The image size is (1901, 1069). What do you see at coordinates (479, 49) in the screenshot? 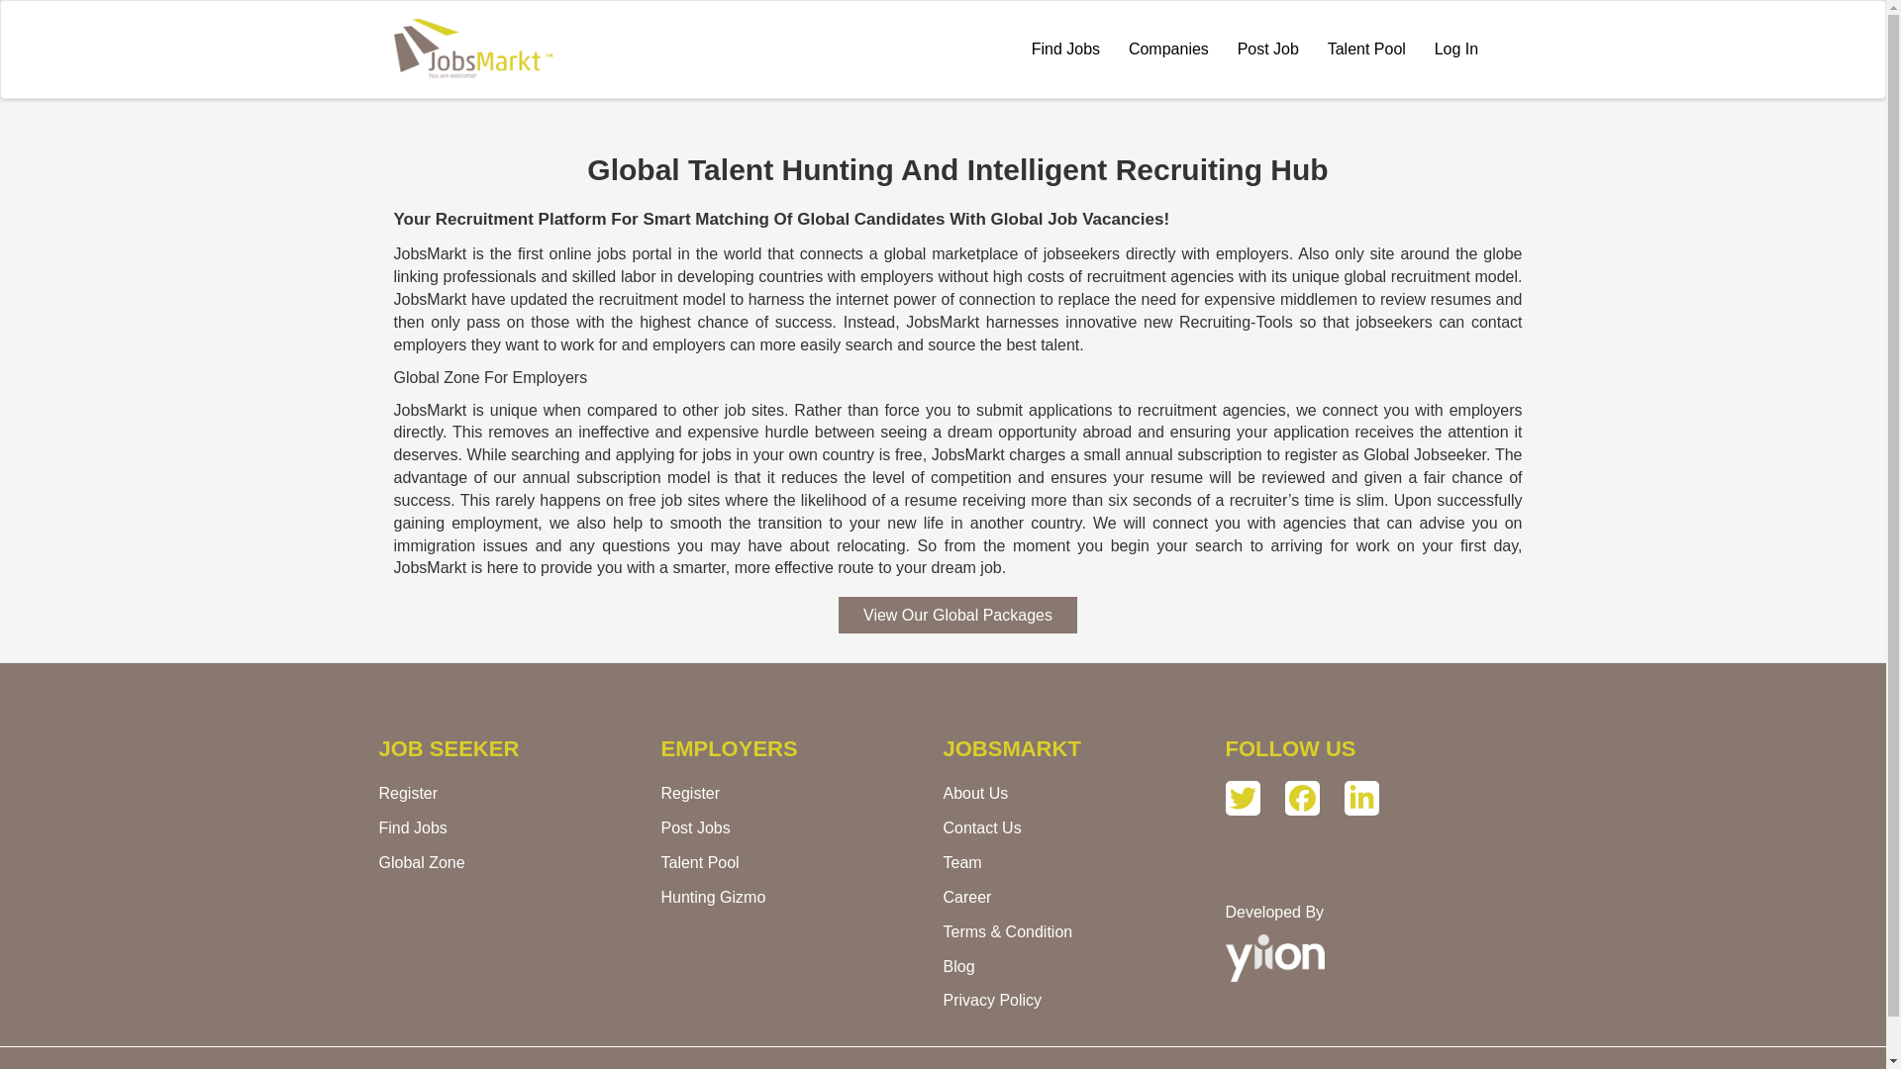
I see `Home` at bounding box center [479, 49].